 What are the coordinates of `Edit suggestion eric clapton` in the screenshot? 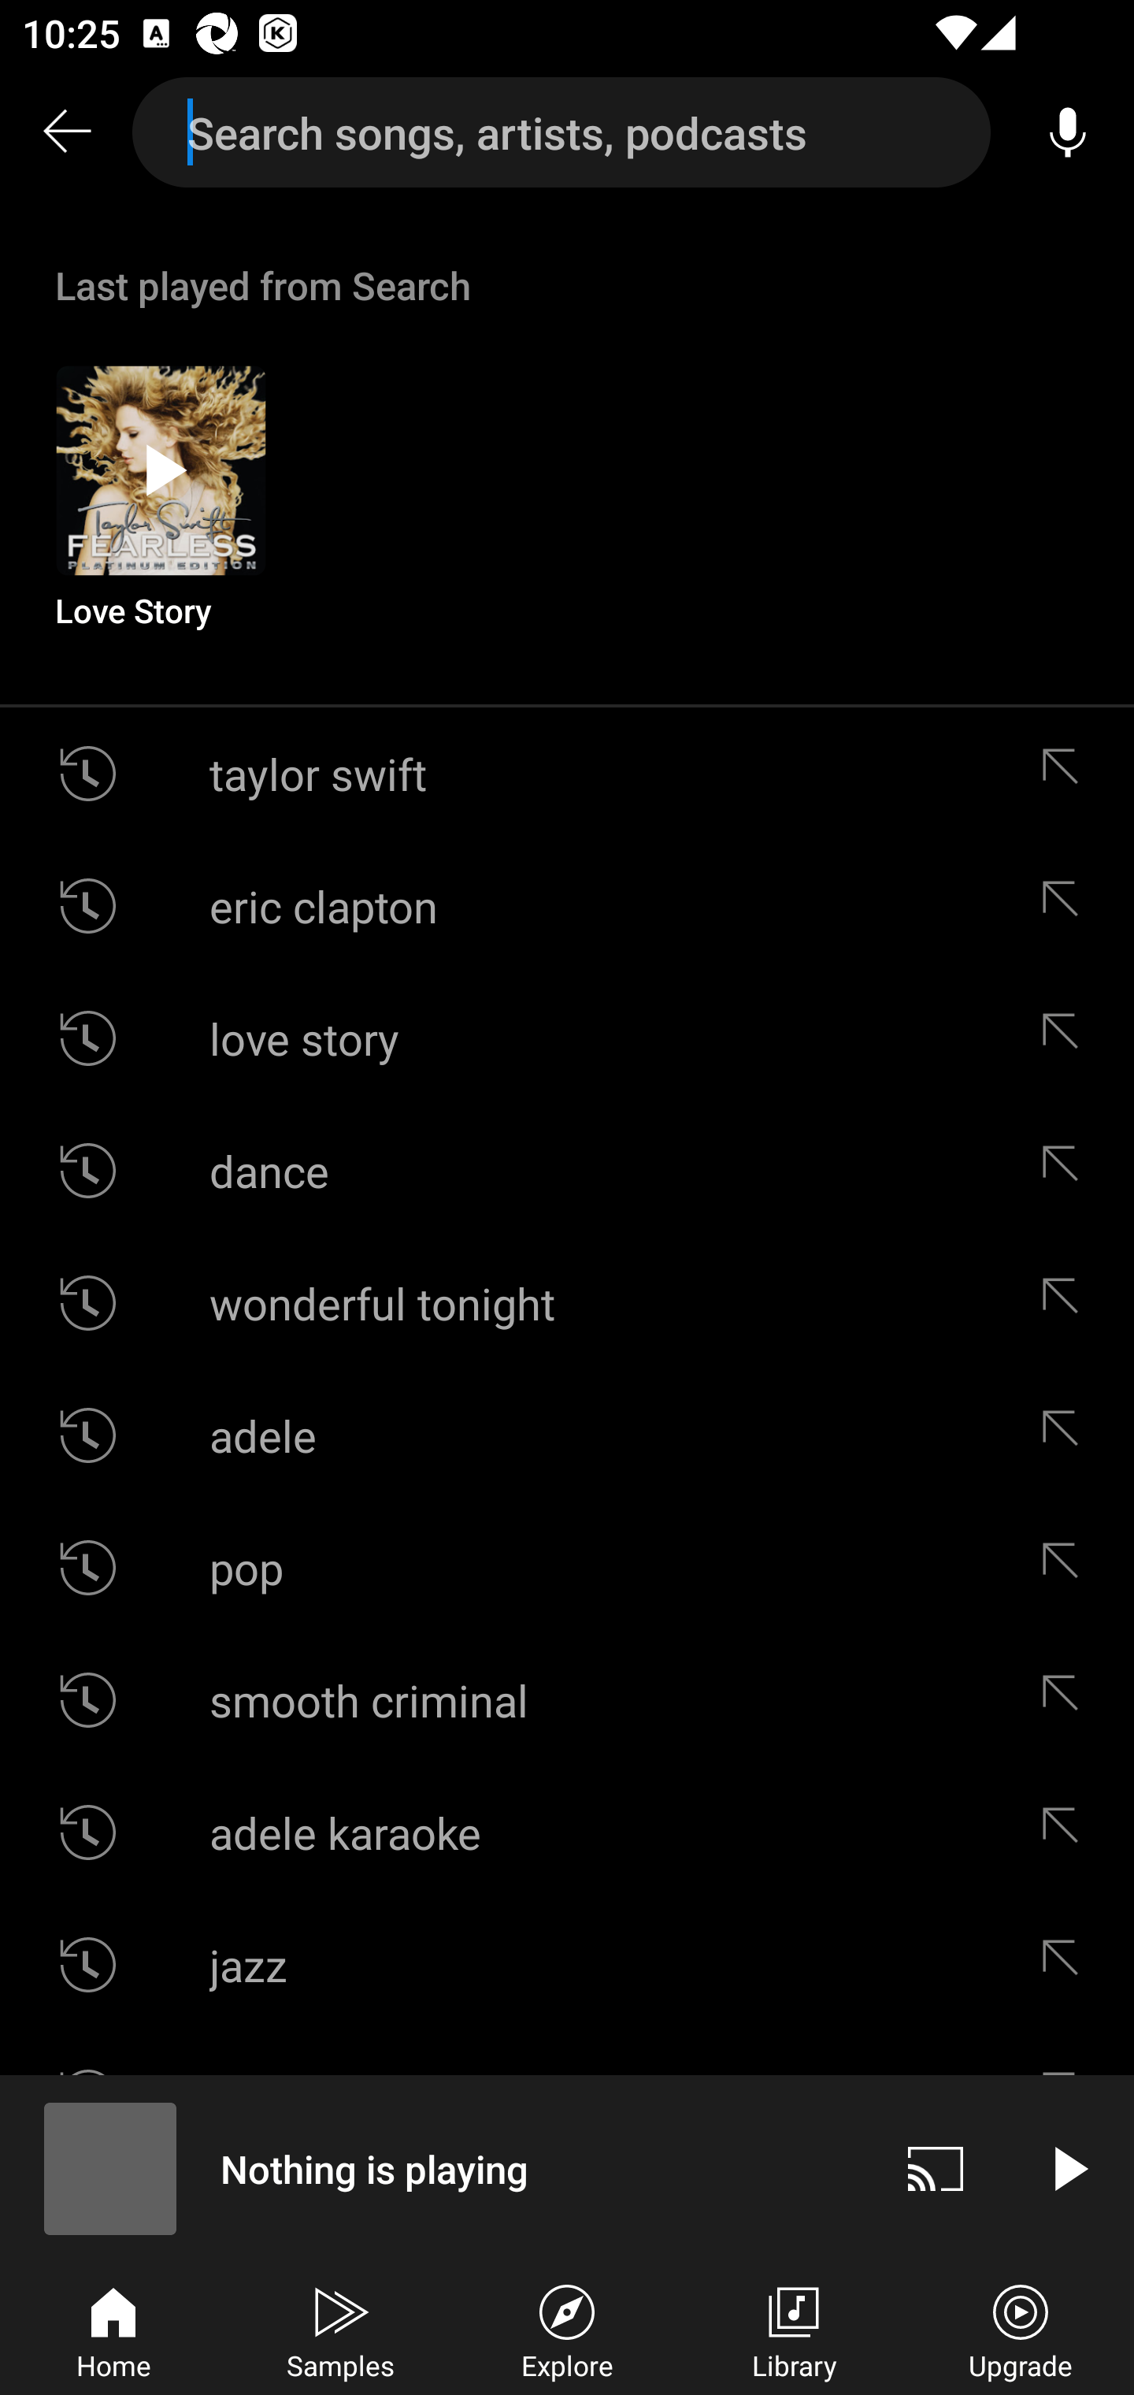 It's located at (1067, 906).